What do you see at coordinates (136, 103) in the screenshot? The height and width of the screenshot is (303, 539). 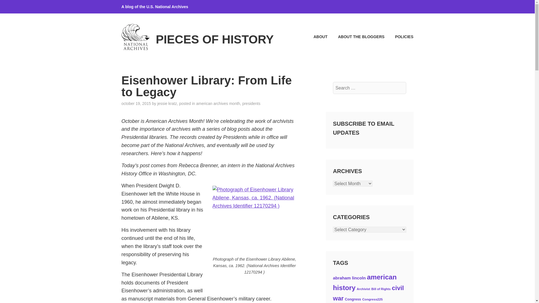 I see `october 19, 2015` at bounding box center [136, 103].